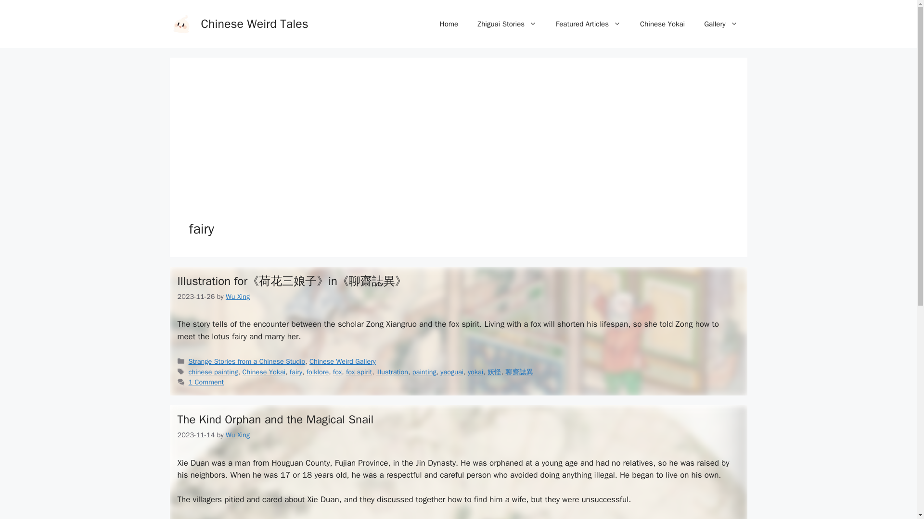 Image resolution: width=924 pixels, height=519 pixels. Describe the element at coordinates (247, 361) in the screenshot. I see `Strange Stories from a Chinese Studio` at that location.